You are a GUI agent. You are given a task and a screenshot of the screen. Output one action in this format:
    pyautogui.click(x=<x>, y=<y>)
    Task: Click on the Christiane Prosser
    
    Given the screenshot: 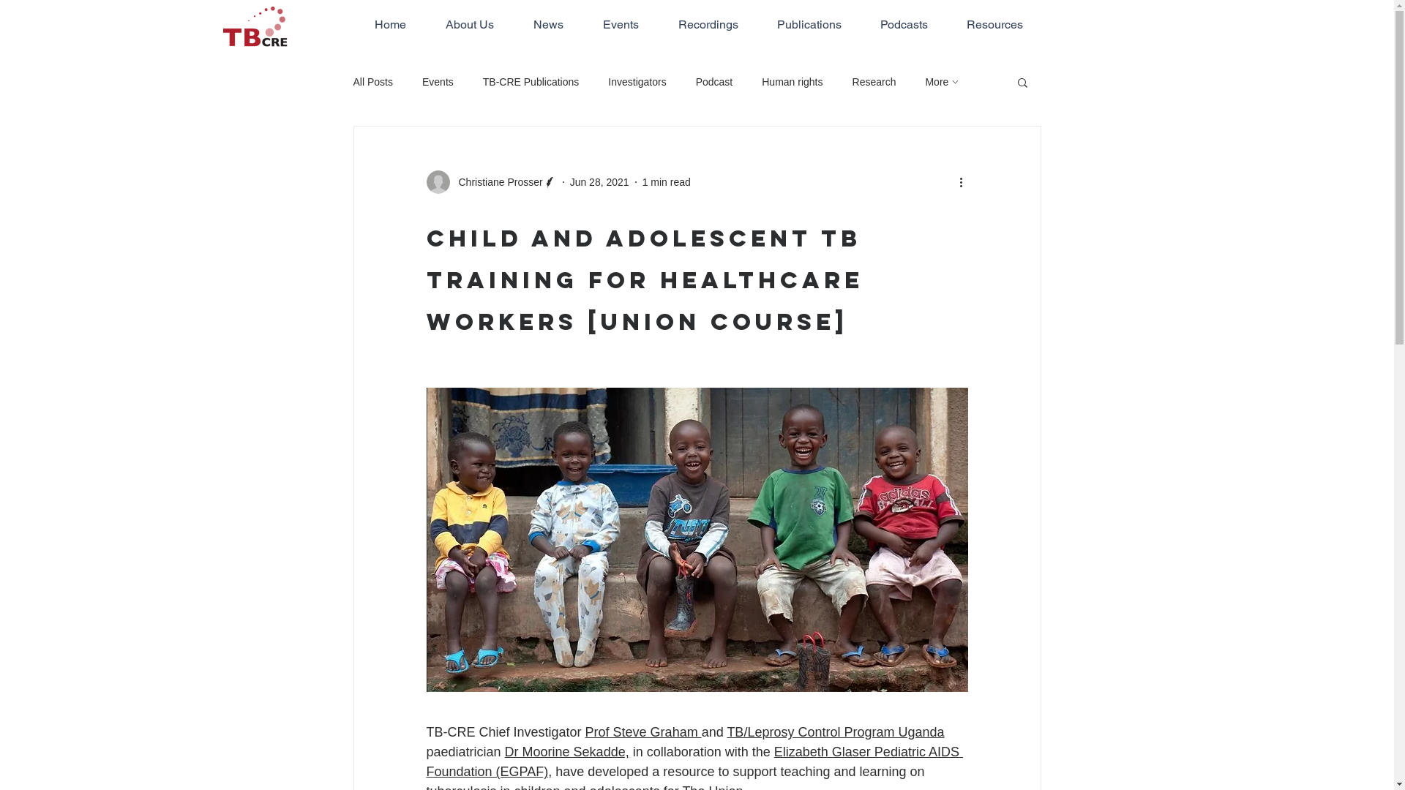 What is the action you would take?
    pyautogui.click(x=491, y=182)
    